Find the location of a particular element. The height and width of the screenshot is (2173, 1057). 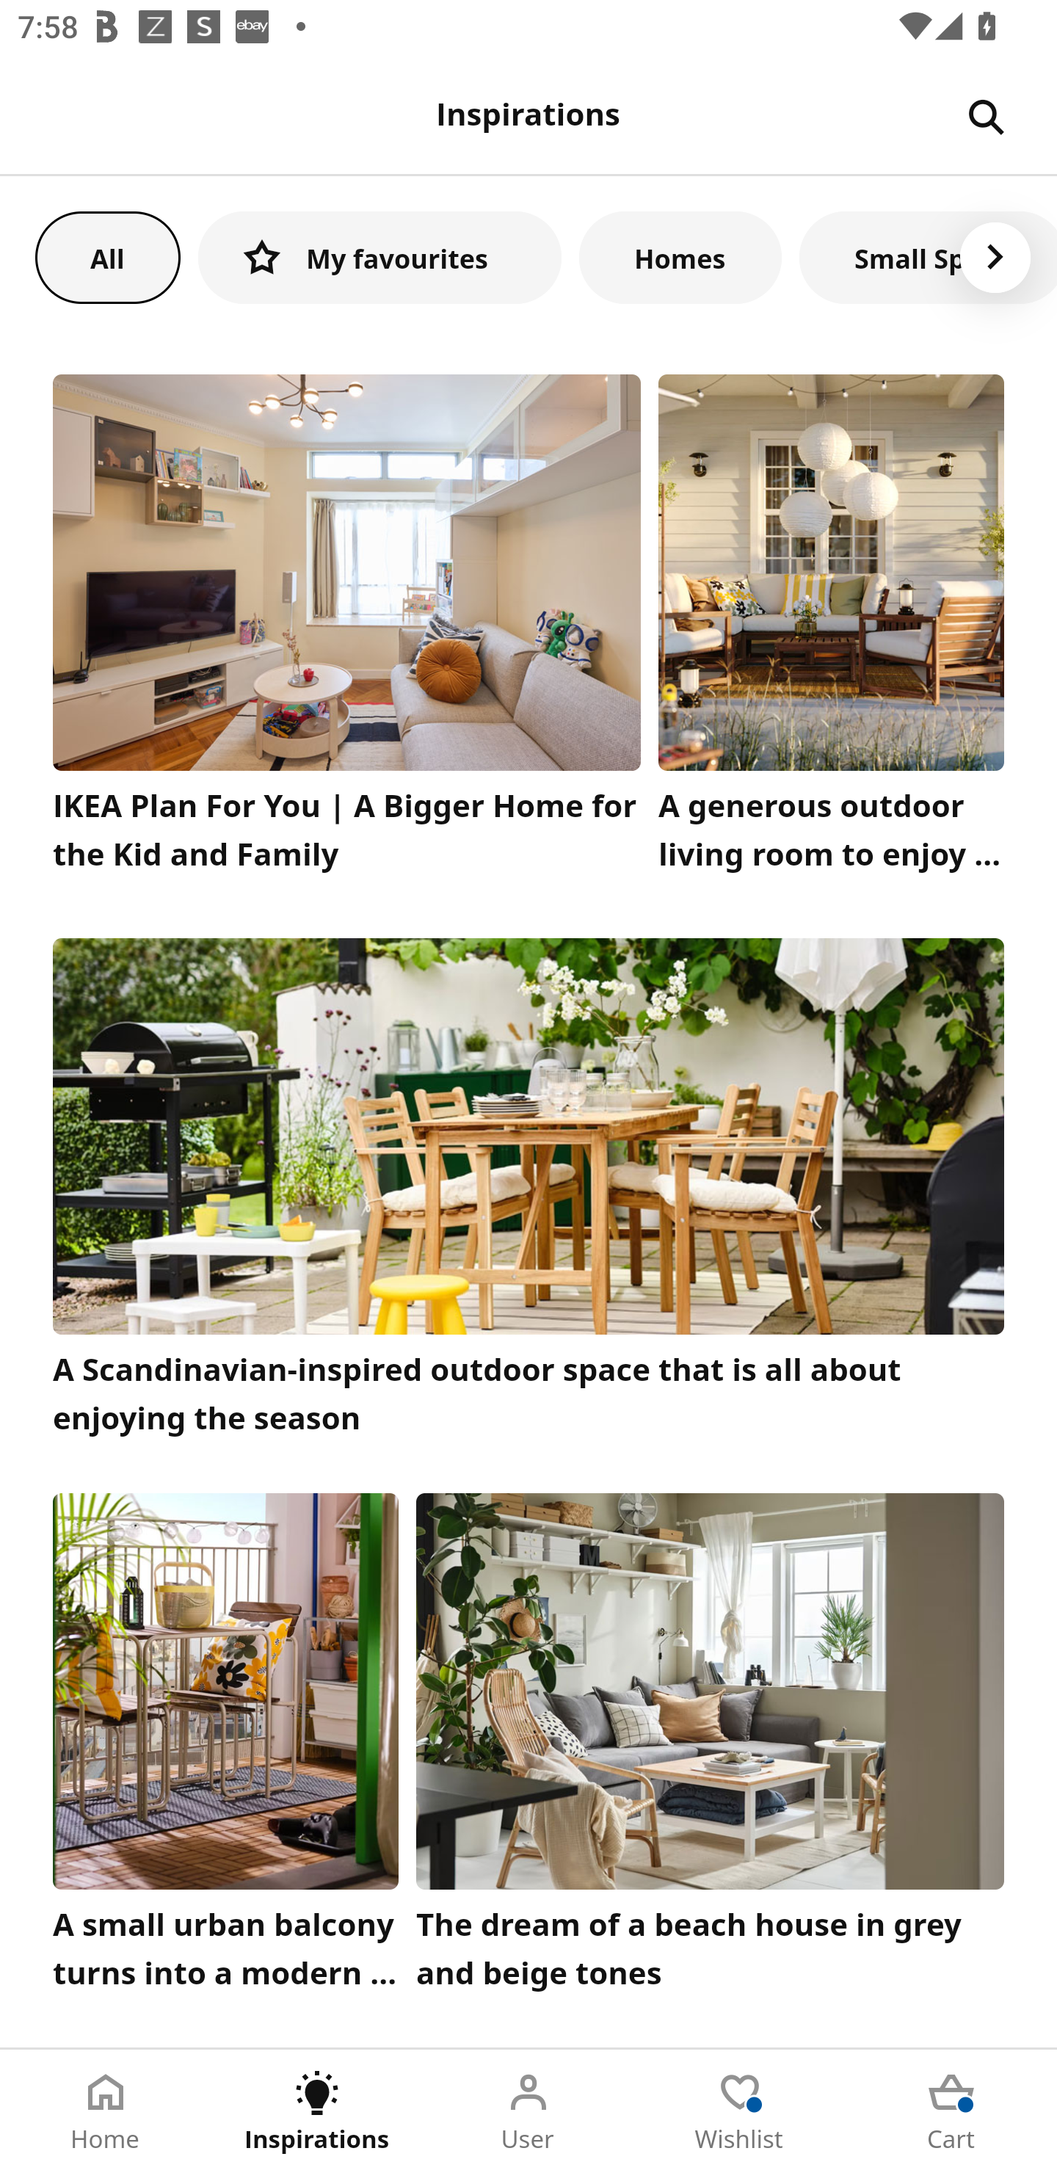

User
Tab 3 of 5 is located at coordinates (528, 2111).